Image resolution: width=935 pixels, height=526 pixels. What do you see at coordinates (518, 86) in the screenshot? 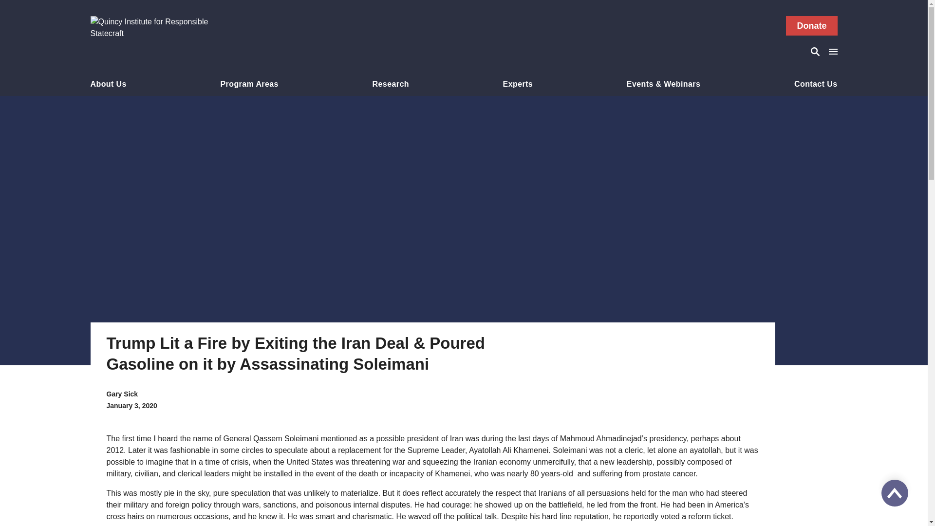
I see `Experts` at bounding box center [518, 86].